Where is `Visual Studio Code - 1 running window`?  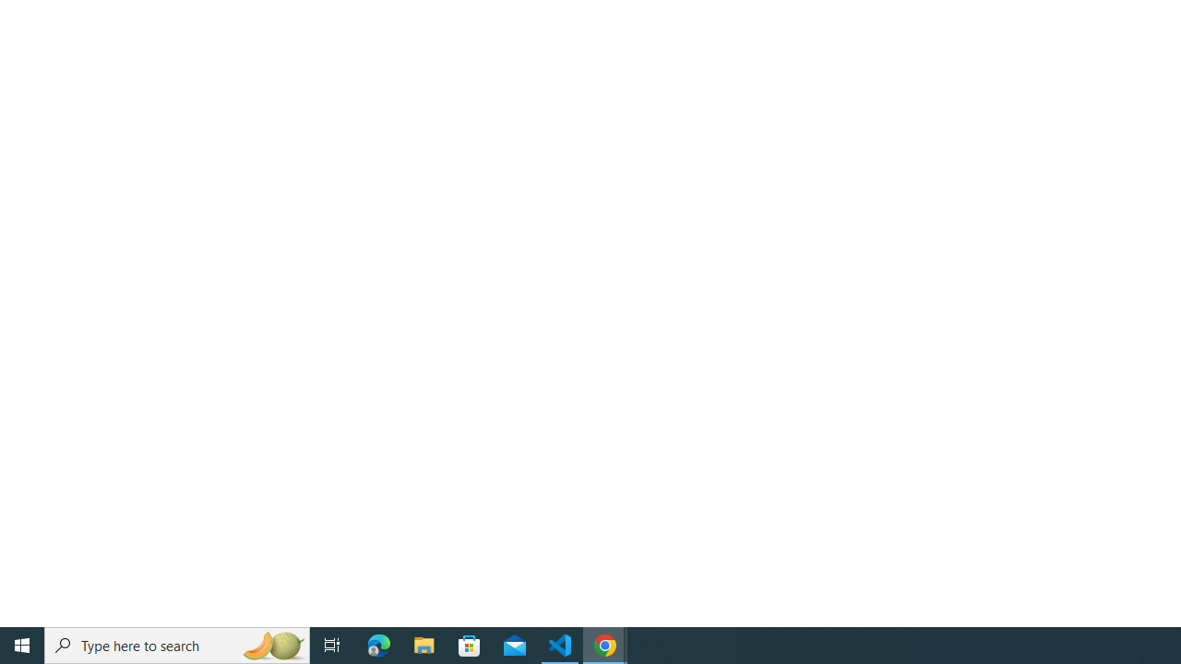
Visual Studio Code - 1 running window is located at coordinates (560, 646).